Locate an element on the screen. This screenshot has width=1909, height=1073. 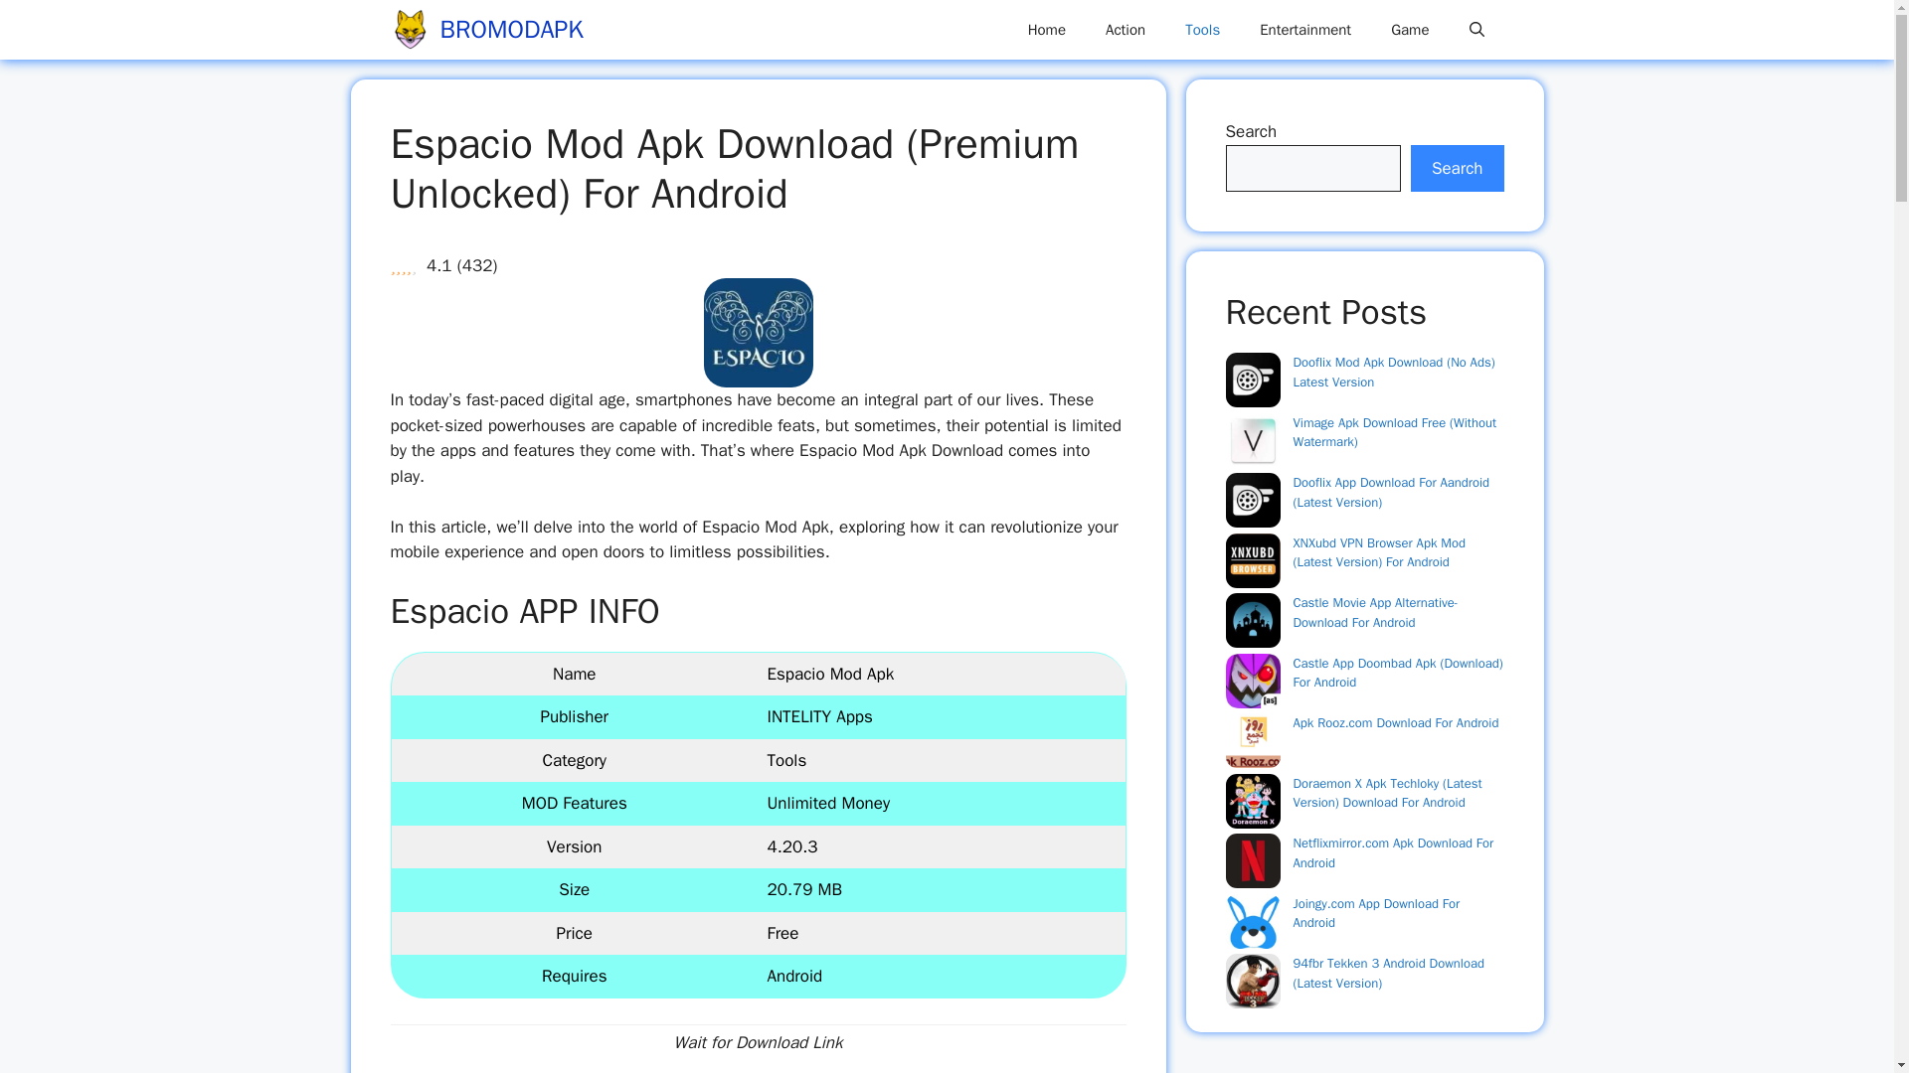
Netflixmirror.com Apk Download For Android is located at coordinates (1392, 852).